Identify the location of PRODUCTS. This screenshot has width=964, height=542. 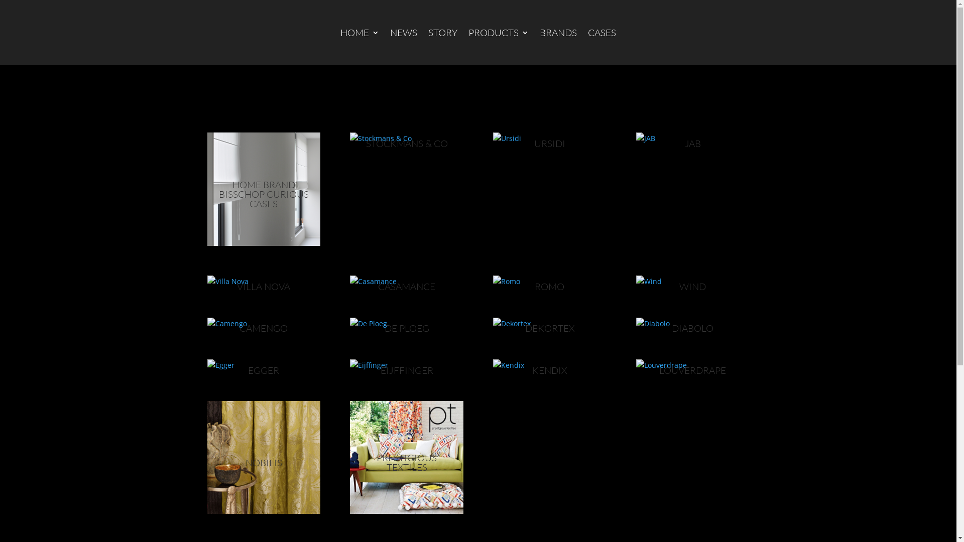
(499, 33).